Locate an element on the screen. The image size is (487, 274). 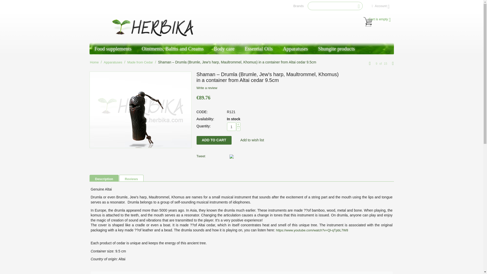
Herbika.com is located at coordinates (154, 27).